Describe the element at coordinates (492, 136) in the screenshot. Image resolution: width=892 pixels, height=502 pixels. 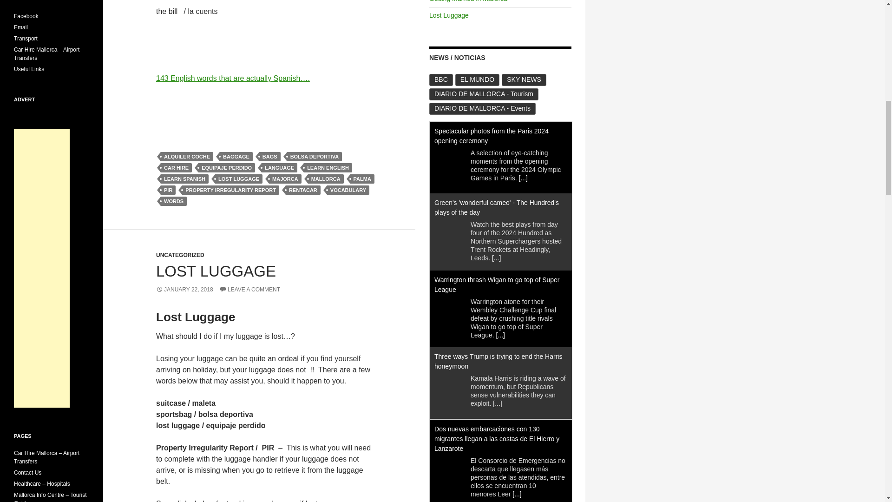
I see `Spectacular photos from the Paris 2024 opening ceremony` at that location.